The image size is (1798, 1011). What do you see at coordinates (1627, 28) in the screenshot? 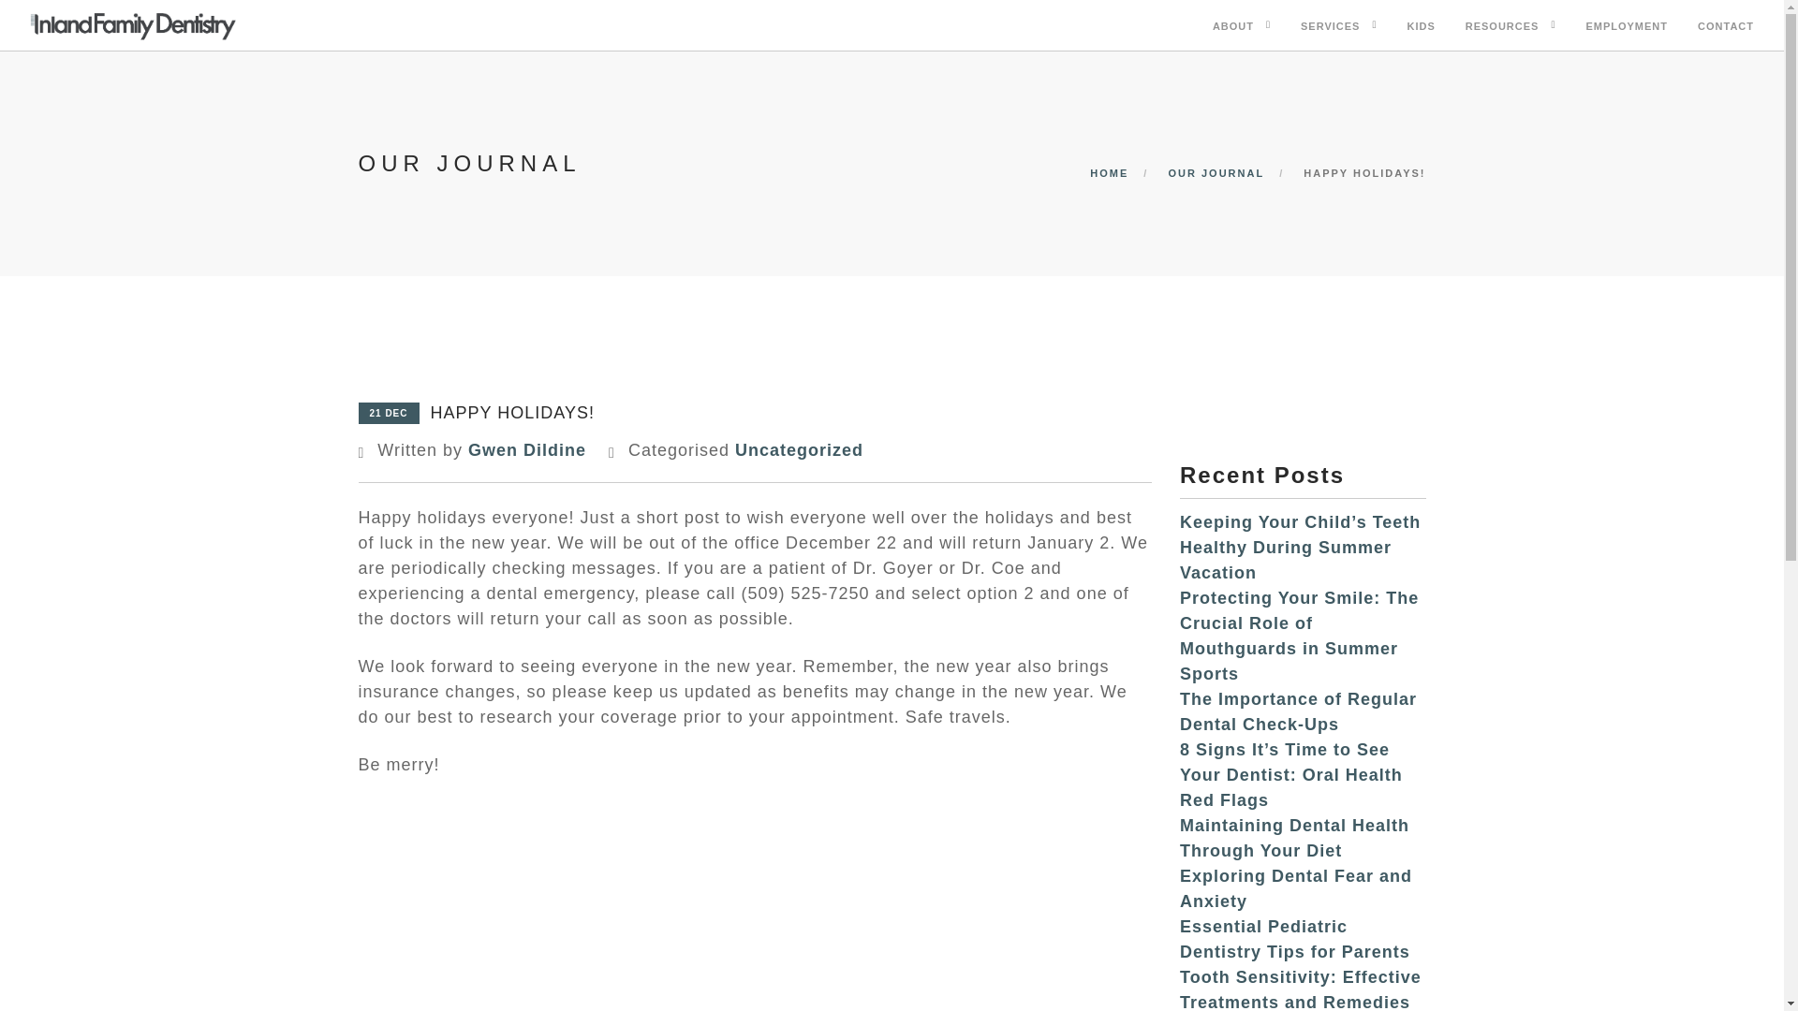
I see `EMPLOYMENT` at bounding box center [1627, 28].